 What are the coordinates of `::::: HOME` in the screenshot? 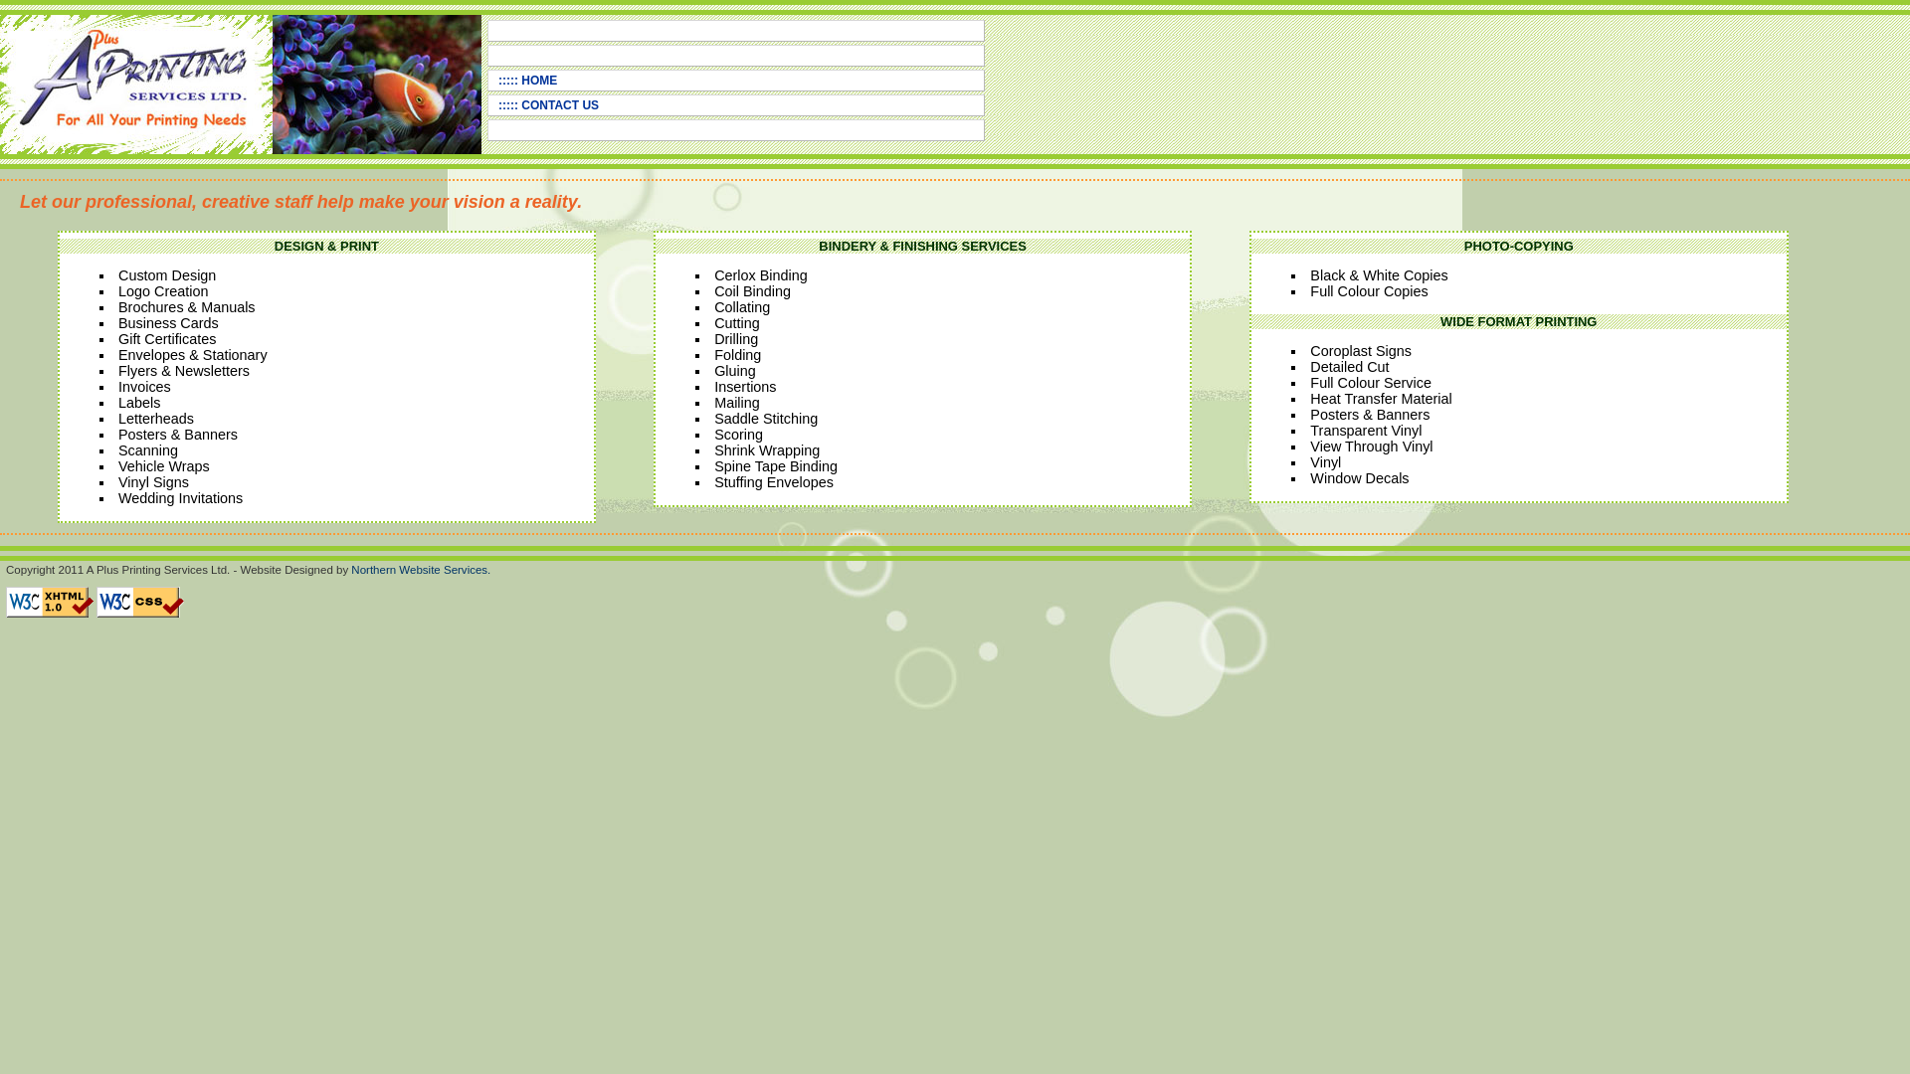 It's located at (527, 81).